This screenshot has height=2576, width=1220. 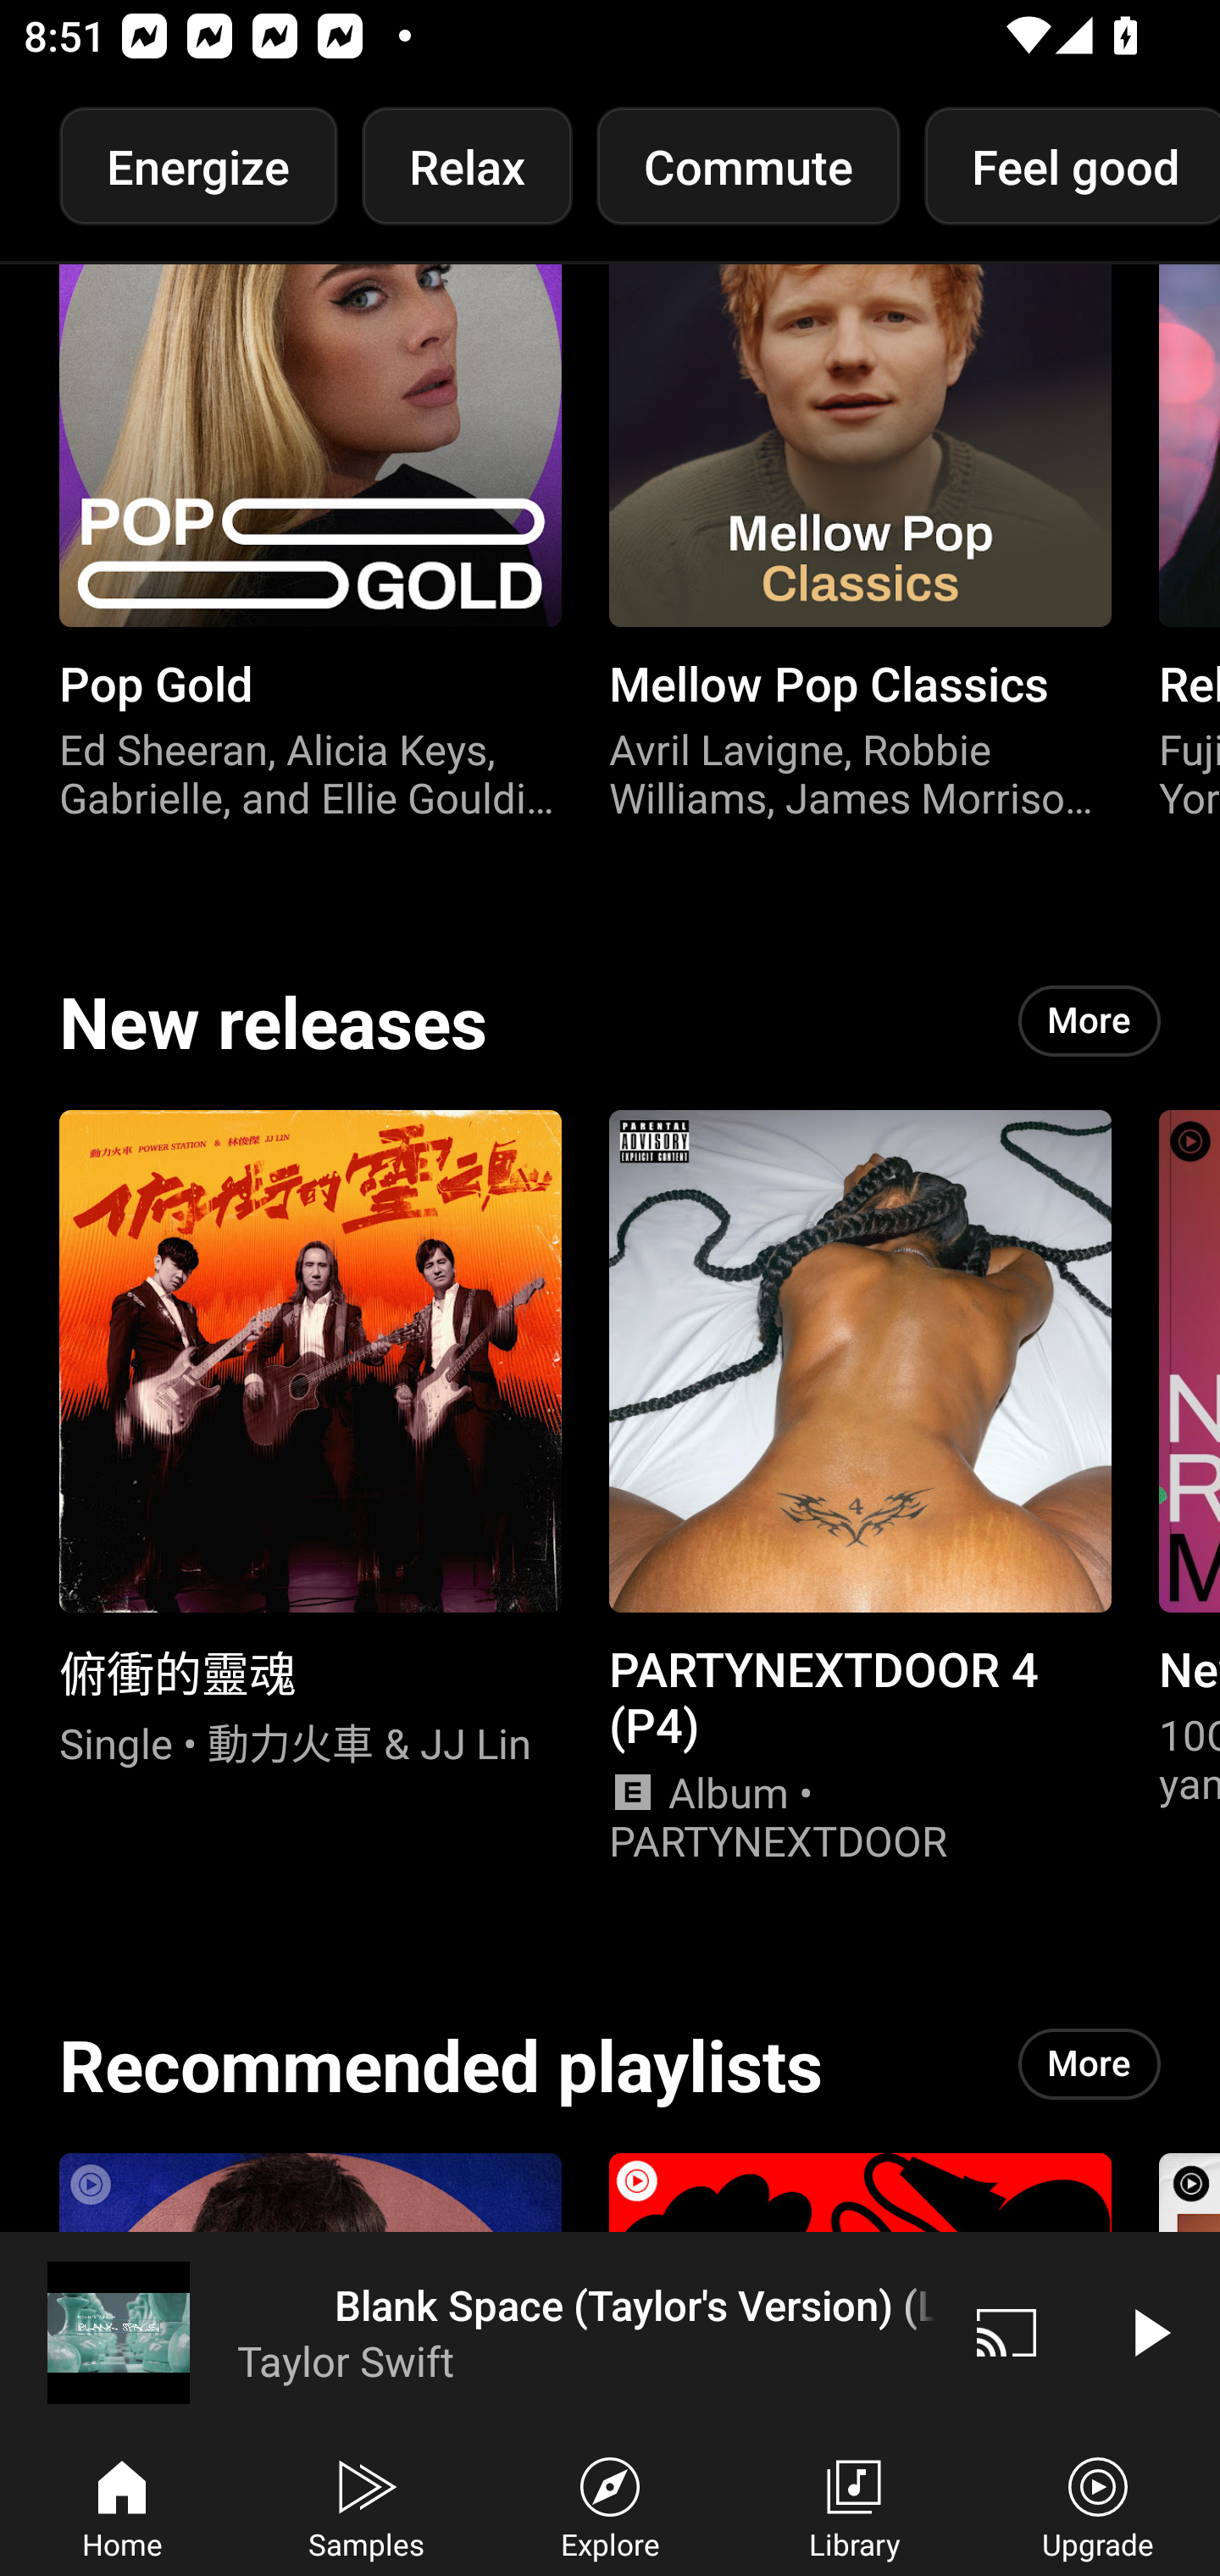 What do you see at coordinates (610, 2505) in the screenshot?
I see `Explore` at bounding box center [610, 2505].